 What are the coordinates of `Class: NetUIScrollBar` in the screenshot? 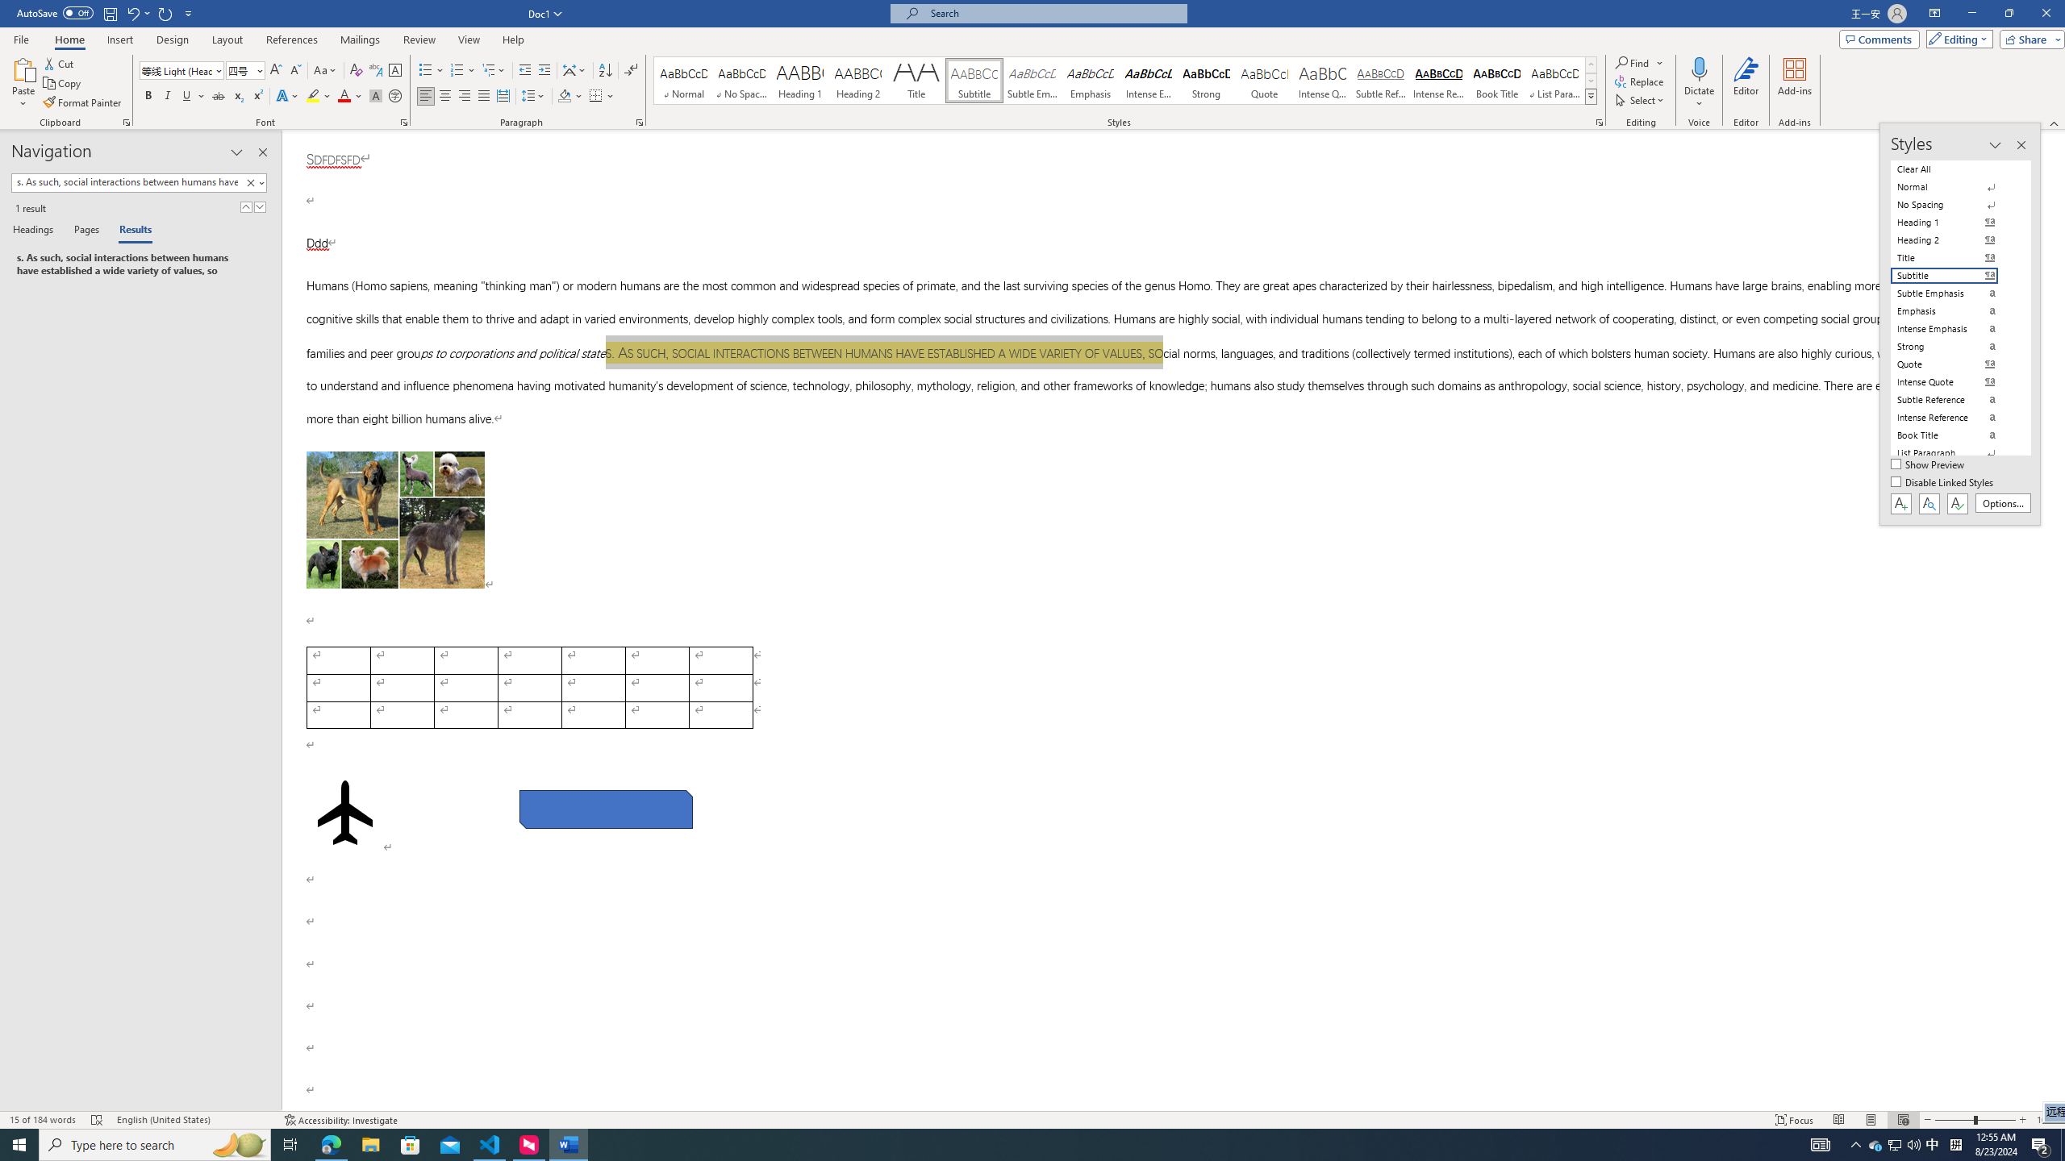 It's located at (2058, 621).